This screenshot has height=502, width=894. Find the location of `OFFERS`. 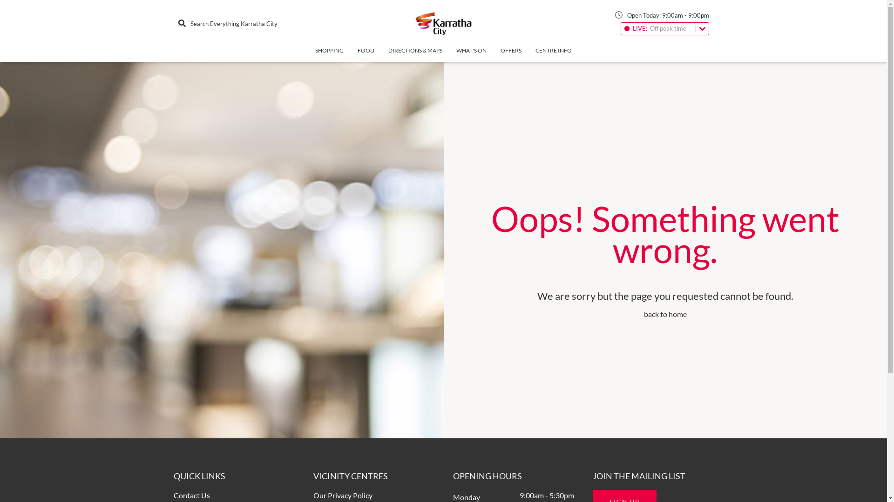

OFFERS is located at coordinates (511, 54).